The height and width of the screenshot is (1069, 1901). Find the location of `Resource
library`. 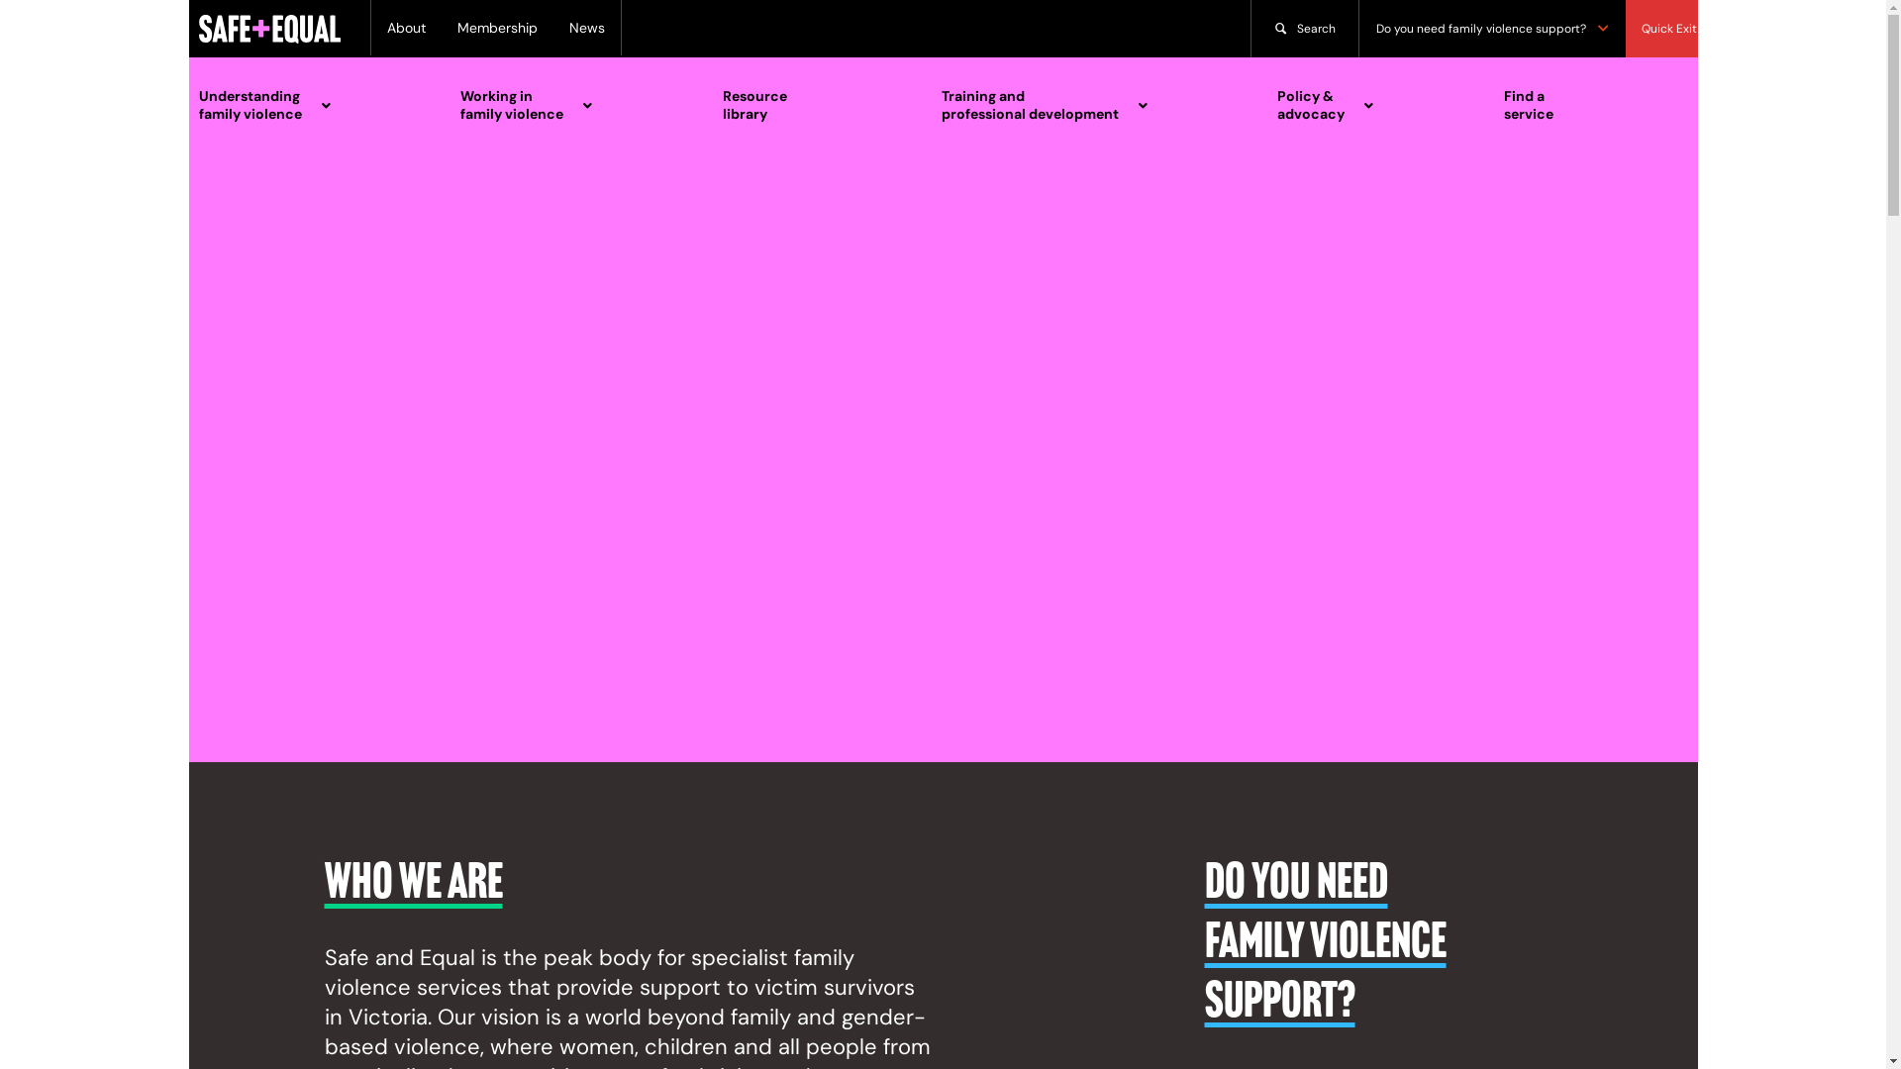

Resource
library is located at coordinates (812, 105).